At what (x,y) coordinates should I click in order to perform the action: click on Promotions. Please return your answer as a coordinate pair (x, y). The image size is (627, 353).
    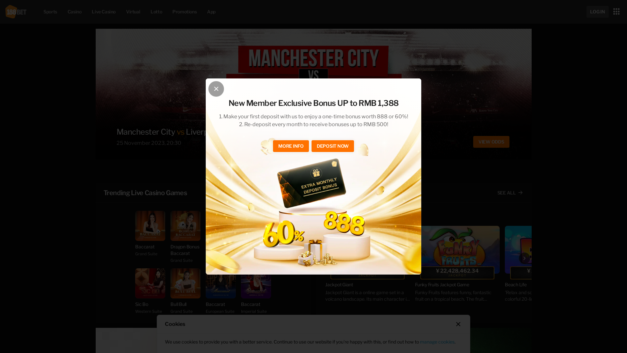
    Looking at the image, I should click on (185, 11).